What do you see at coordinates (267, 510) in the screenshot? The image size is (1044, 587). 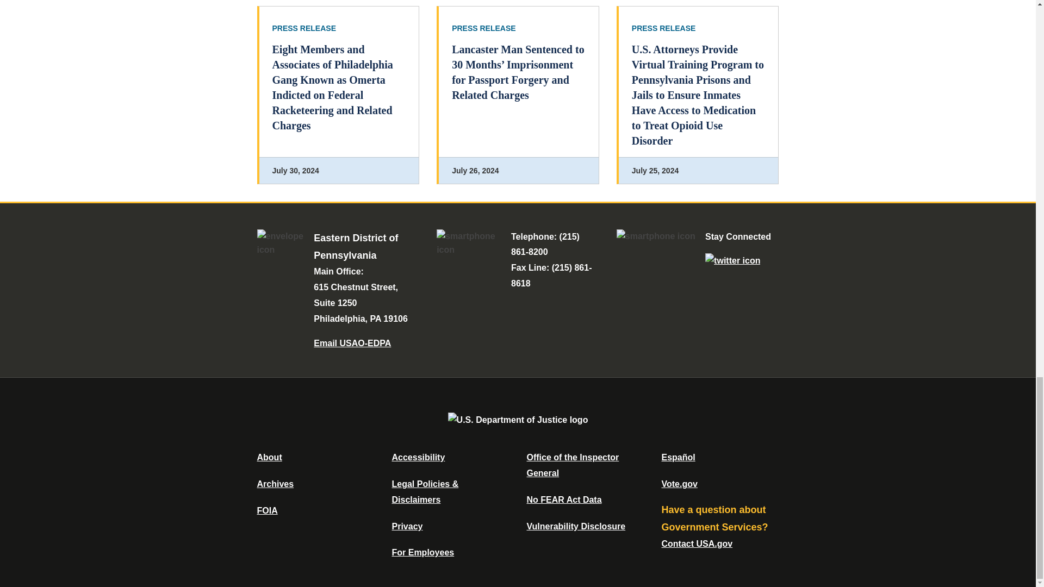 I see `Office of Information Policy` at bounding box center [267, 510].